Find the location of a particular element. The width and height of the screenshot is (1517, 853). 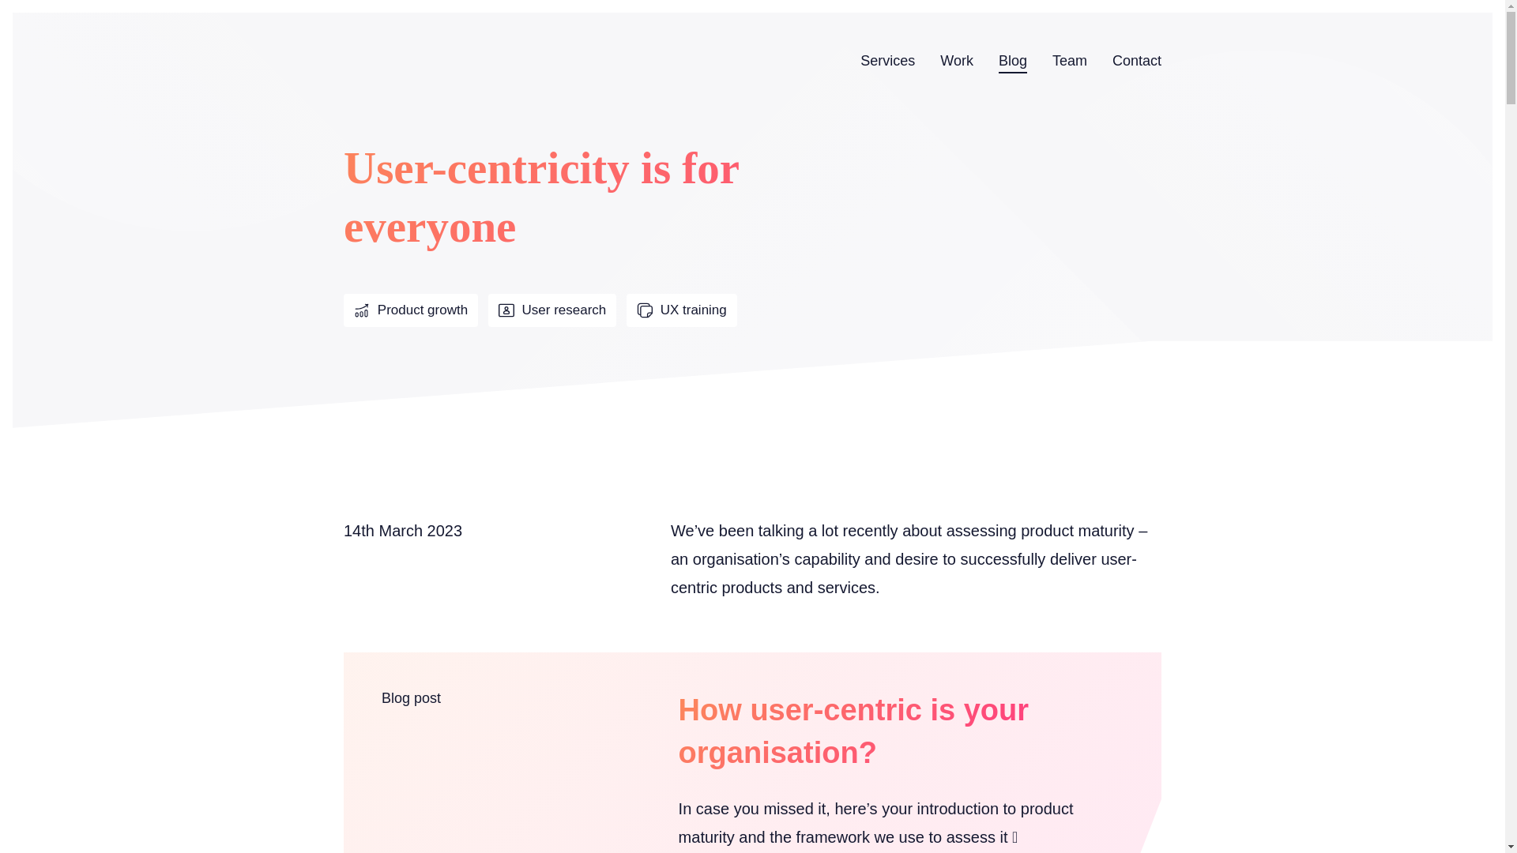

UX training is located at coordinates (681, 310).